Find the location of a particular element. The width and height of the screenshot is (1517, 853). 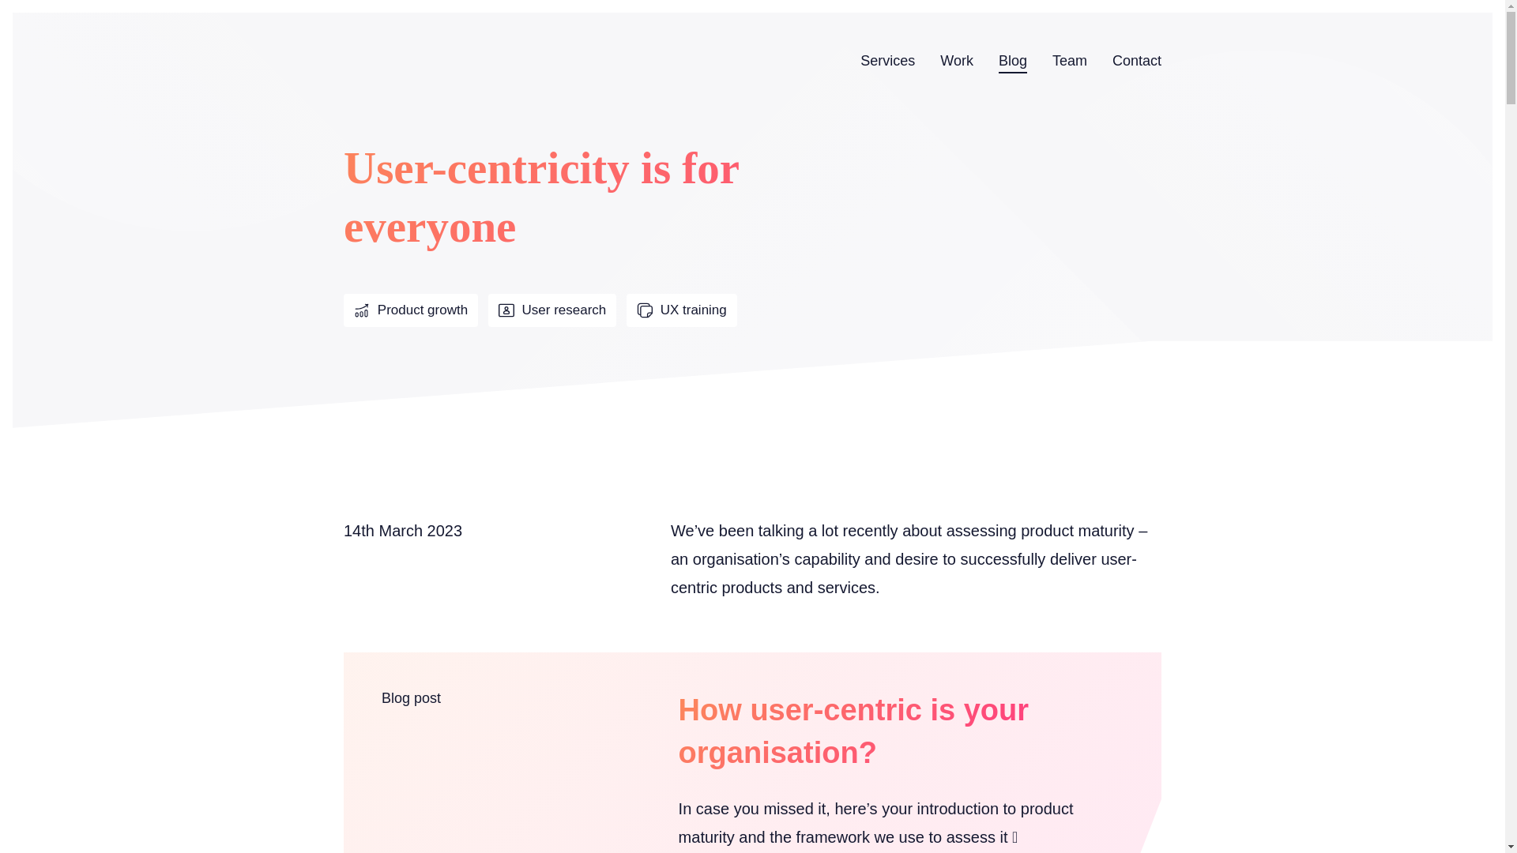

UX training is located at coordinates (681, 310).